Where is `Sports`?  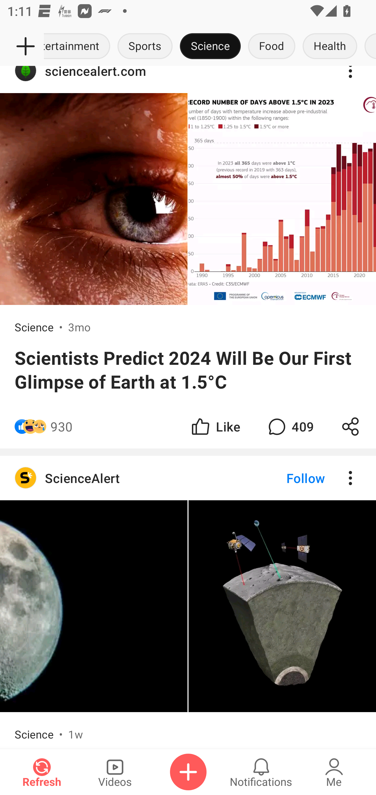 Sports is located at coordinates (145, 47).